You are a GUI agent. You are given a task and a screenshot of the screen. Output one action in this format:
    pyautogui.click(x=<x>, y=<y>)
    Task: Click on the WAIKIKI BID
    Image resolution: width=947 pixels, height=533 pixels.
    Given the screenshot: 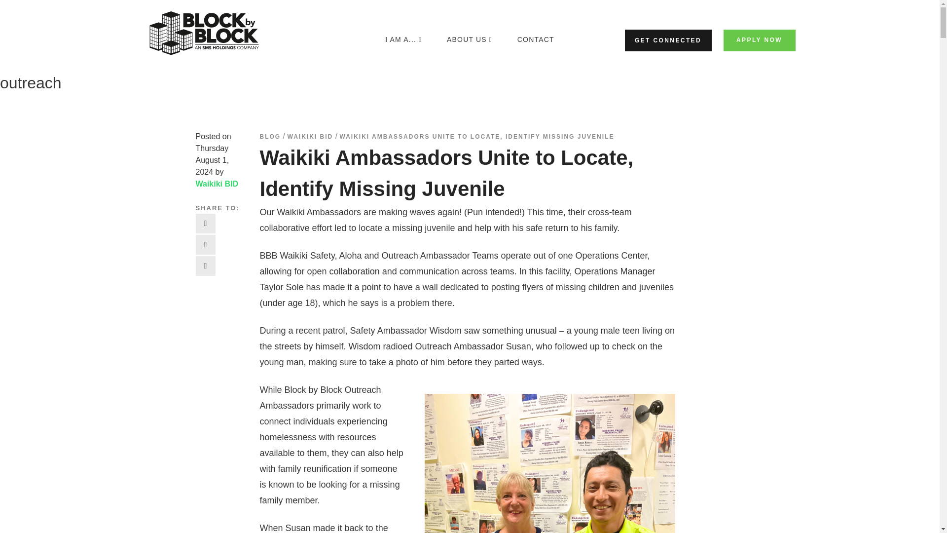 What is the action you would take?
    pyautogui.click(x=310, y=137)
    